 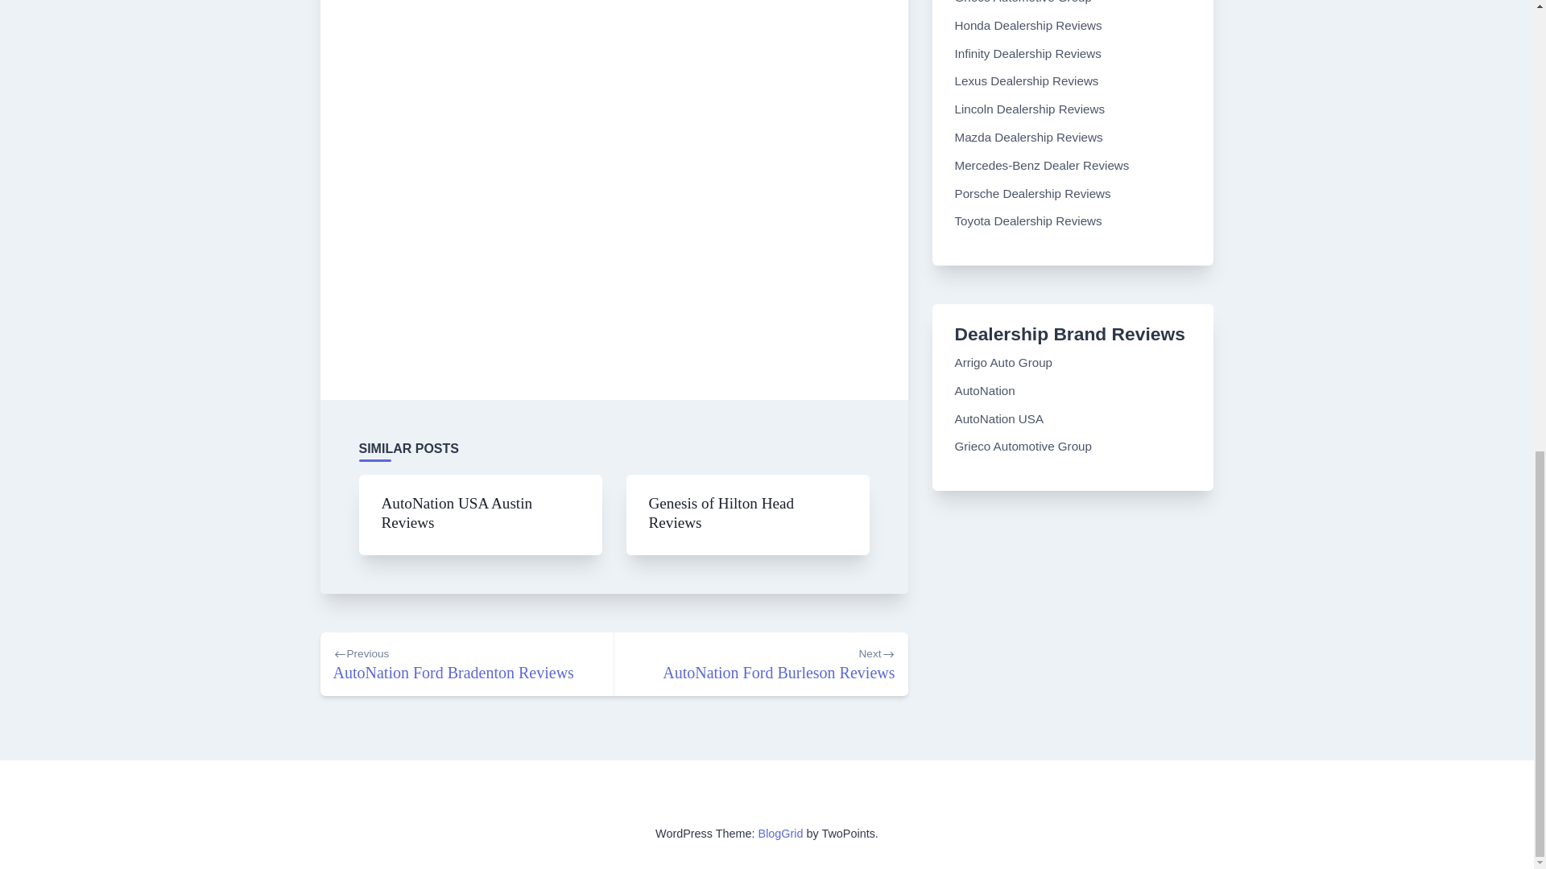 I want to click on Grieco Automotive Group, so click(x=986, y=390).